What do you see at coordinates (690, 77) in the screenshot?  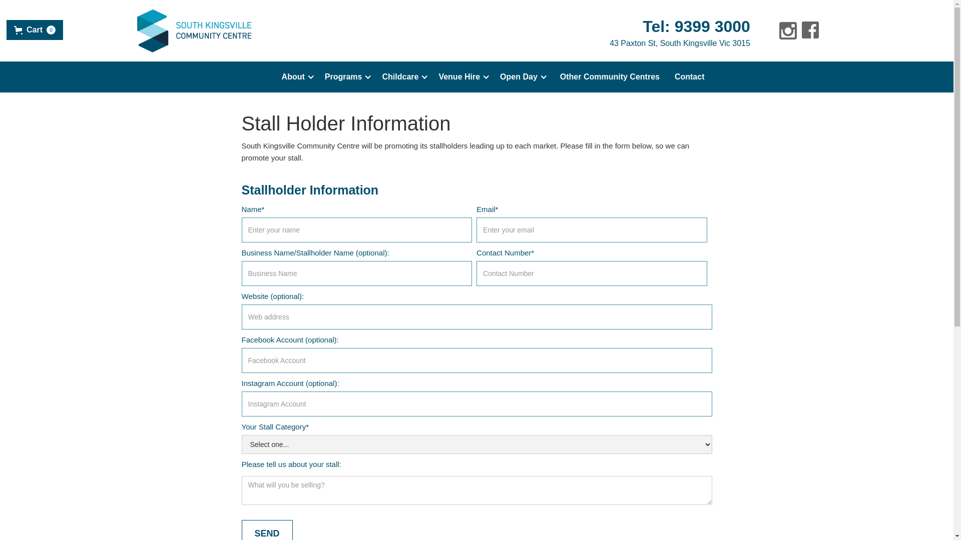 I see `Contact` at bounding box center [690, 77].